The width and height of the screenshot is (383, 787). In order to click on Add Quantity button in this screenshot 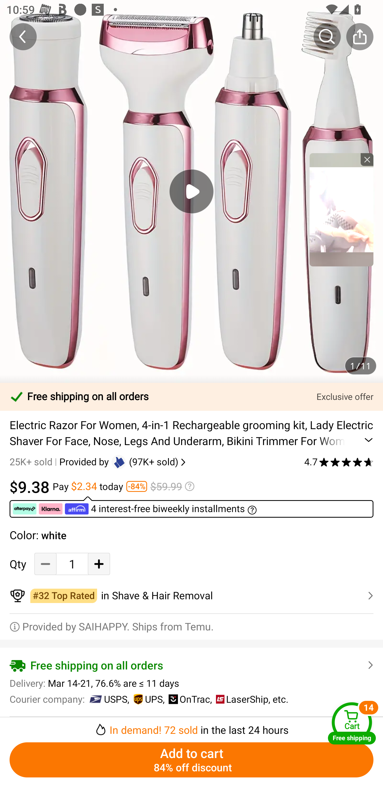, I will do `click(99, 564)`.